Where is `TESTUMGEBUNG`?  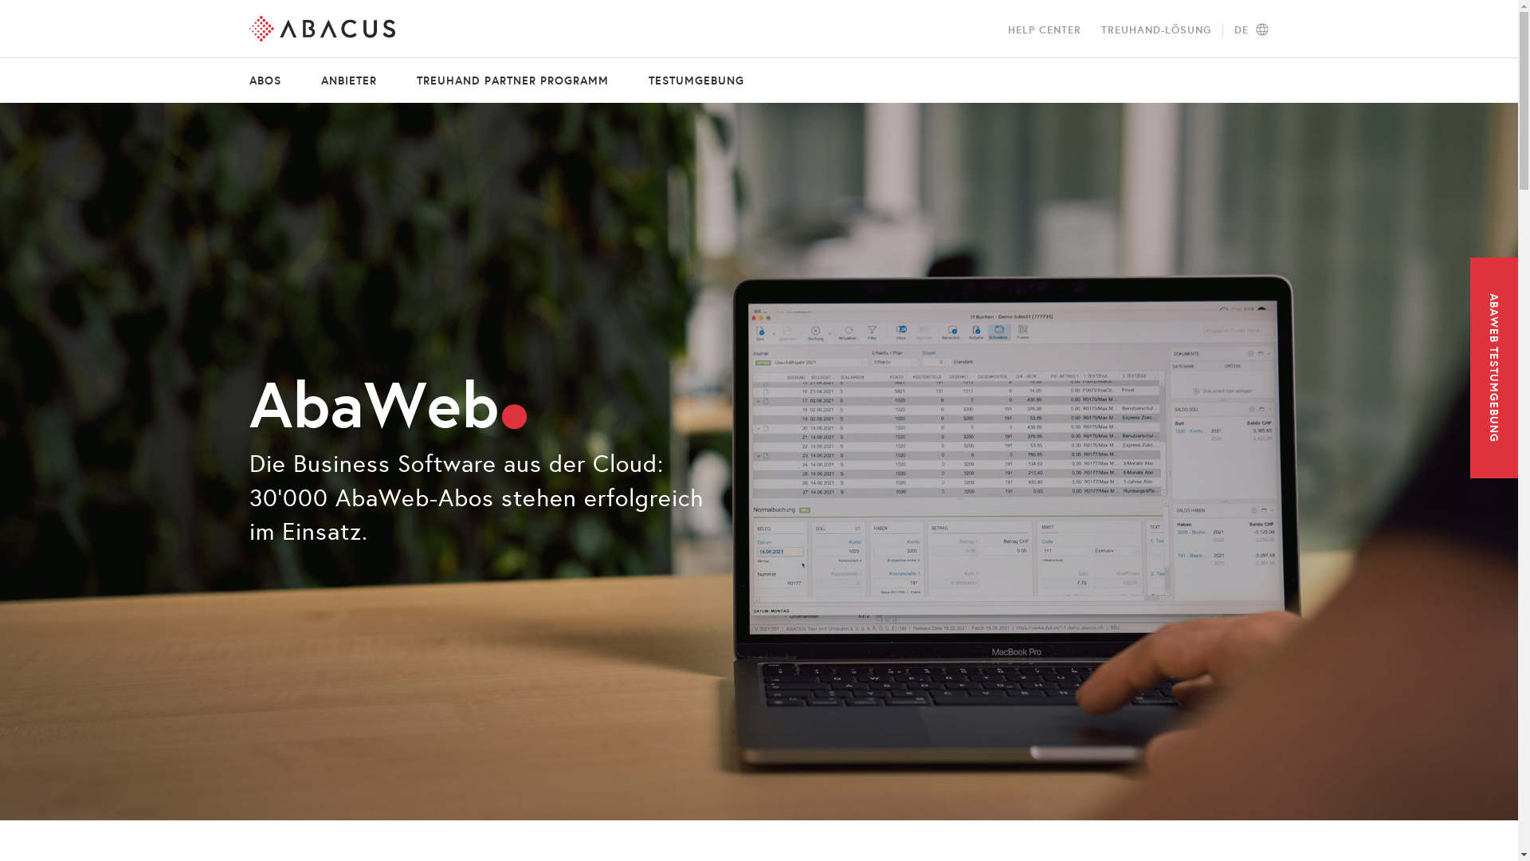
TESTUMGEBUNG is located at coordinates (685, 81).